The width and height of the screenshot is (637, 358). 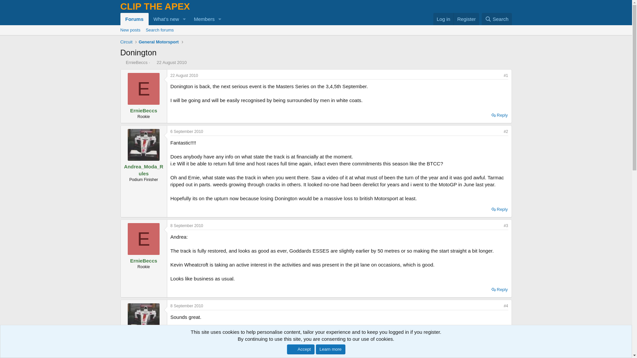 What do you see at coordinates (466, 19) in the screenshot?
I see `Forums` at bounding box center [466, 19].